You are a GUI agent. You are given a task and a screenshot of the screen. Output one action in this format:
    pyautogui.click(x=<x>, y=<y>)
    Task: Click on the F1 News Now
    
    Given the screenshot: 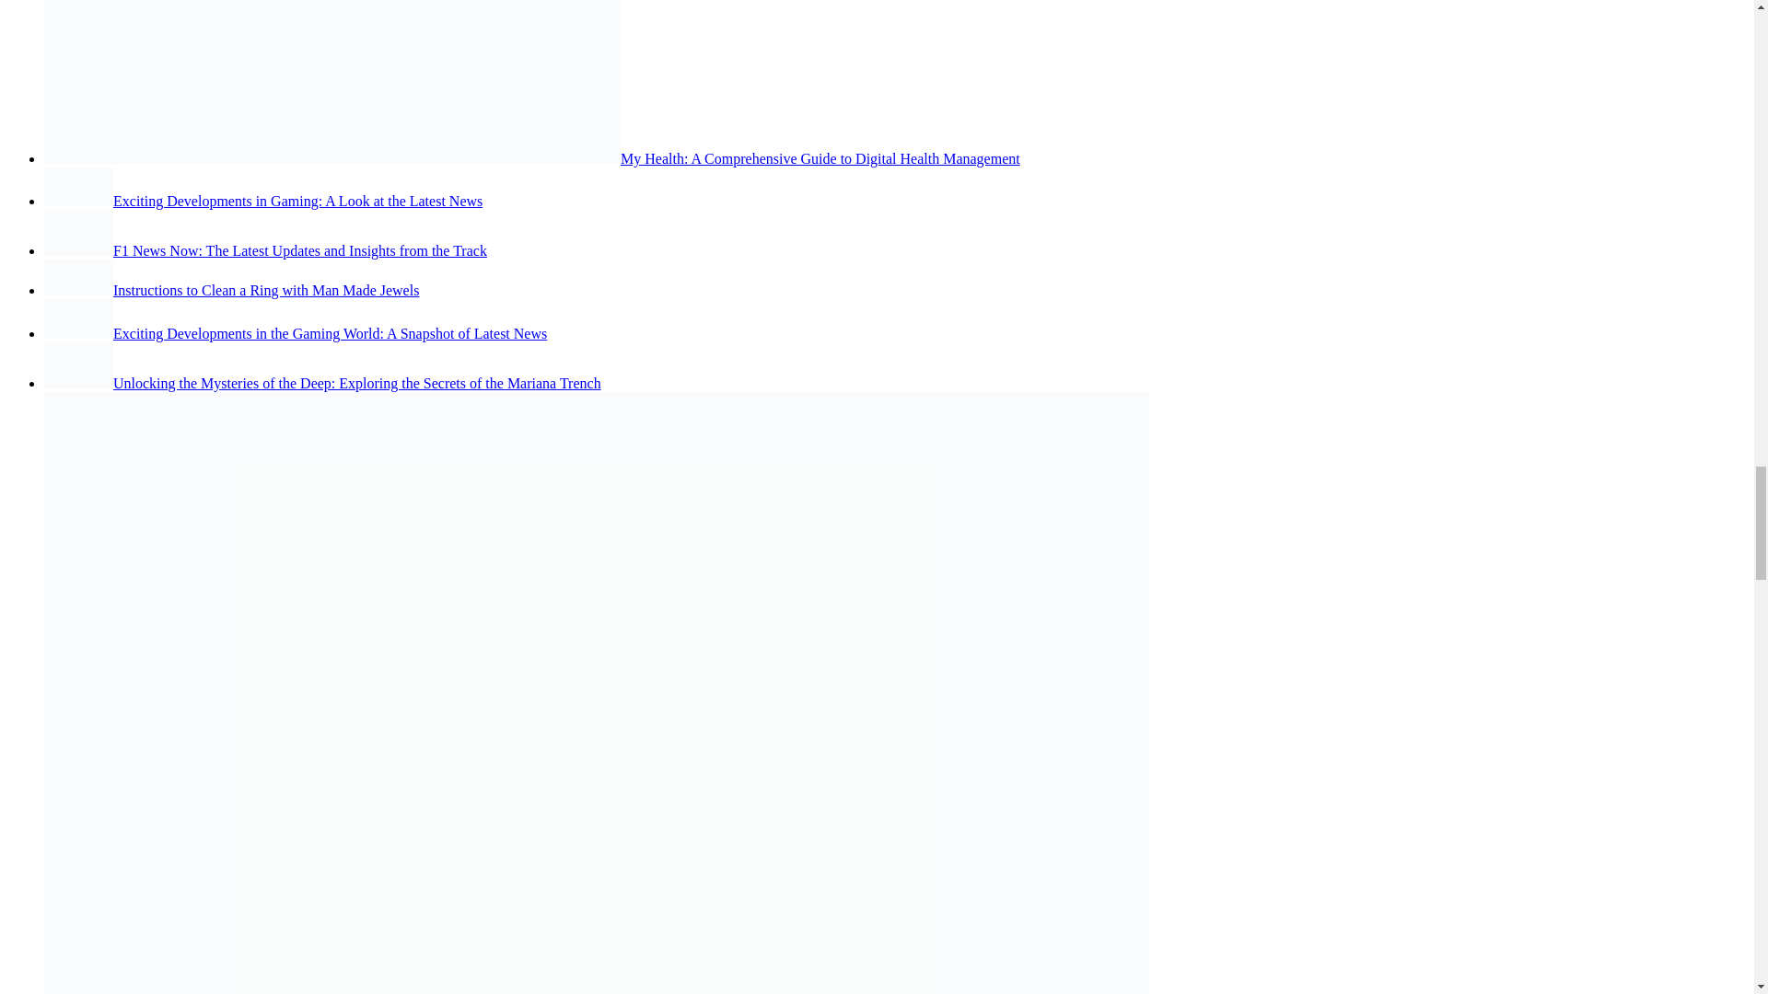 What is the action you would take?
    pyautogui.click(x=78, y=232)
    